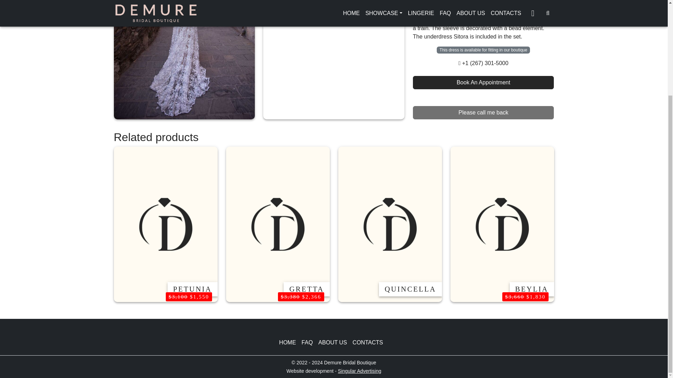  I want to click on Singular Advertising, so click(360, 371).